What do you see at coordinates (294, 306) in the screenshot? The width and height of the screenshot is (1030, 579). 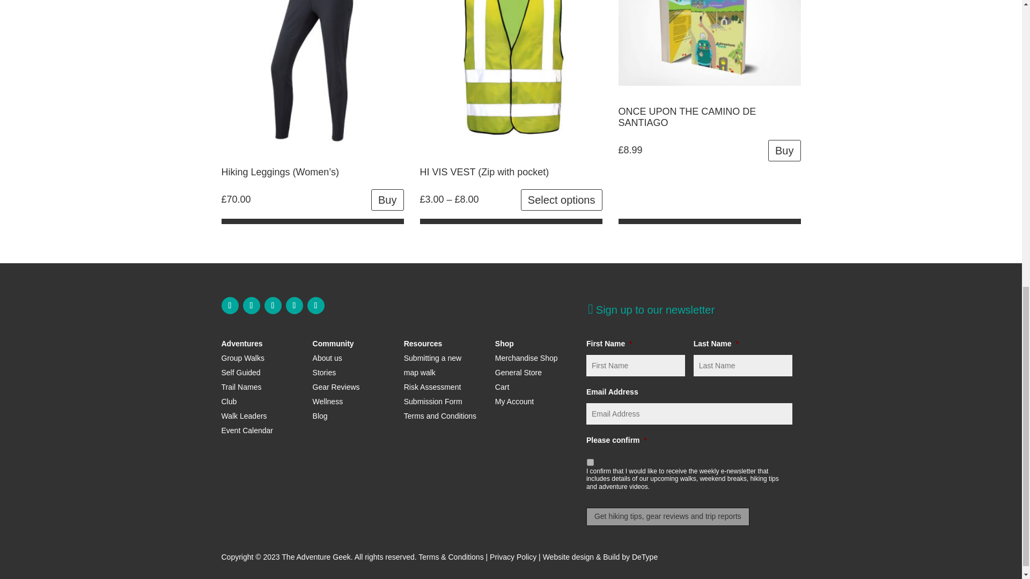 I see `Follow on Youtube` at bounding box center [294, 306].